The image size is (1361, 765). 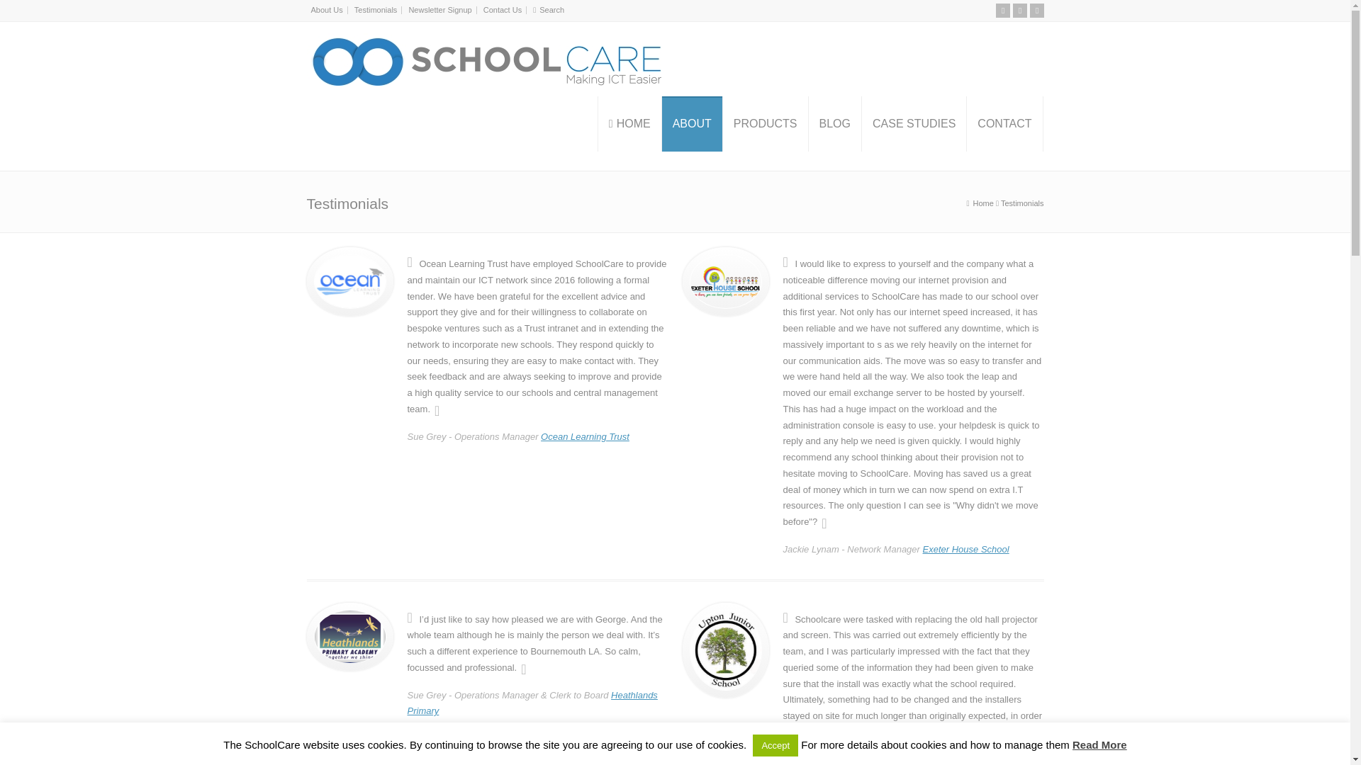 What do you see at coordinates (692, 123) in the screenshot?
I see `ABOUT` at bounding box center [692, 123].